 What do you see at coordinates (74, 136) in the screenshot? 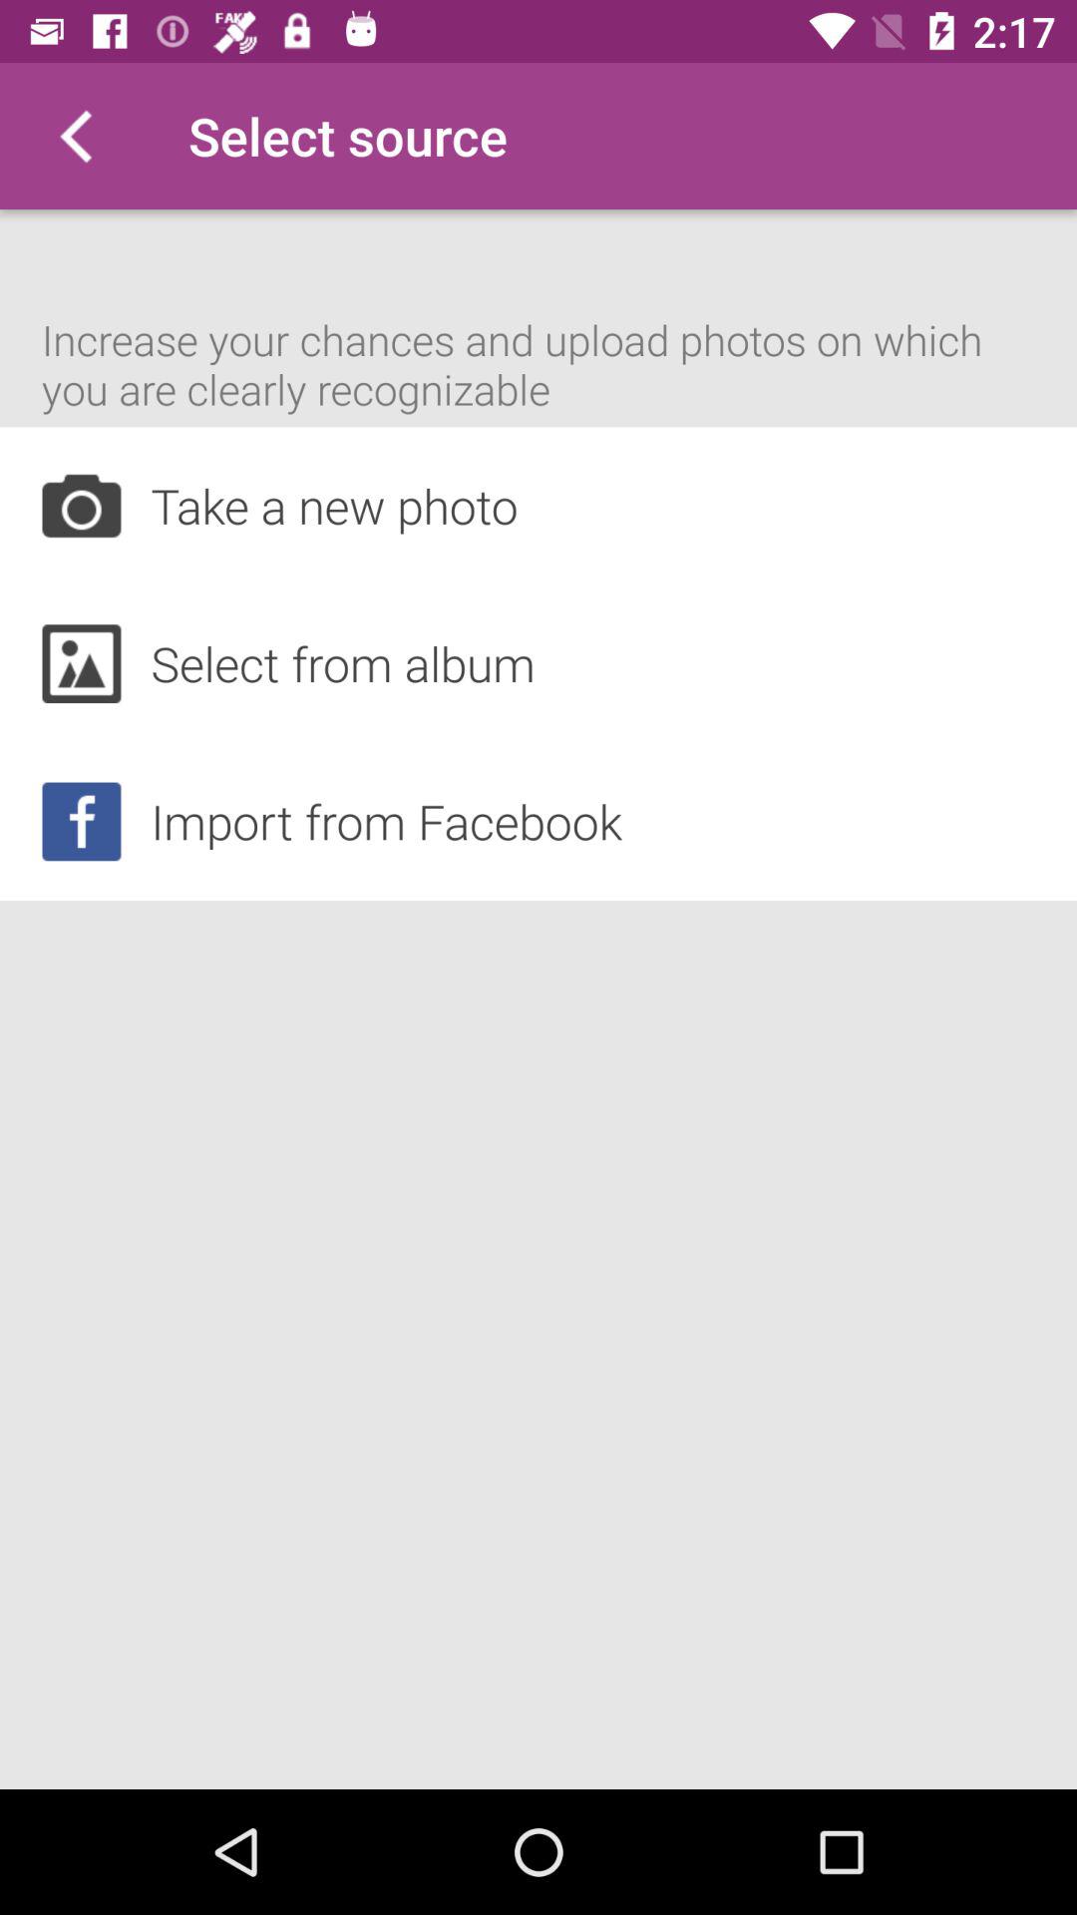
I see `go back` at bounding box center [74, 136].